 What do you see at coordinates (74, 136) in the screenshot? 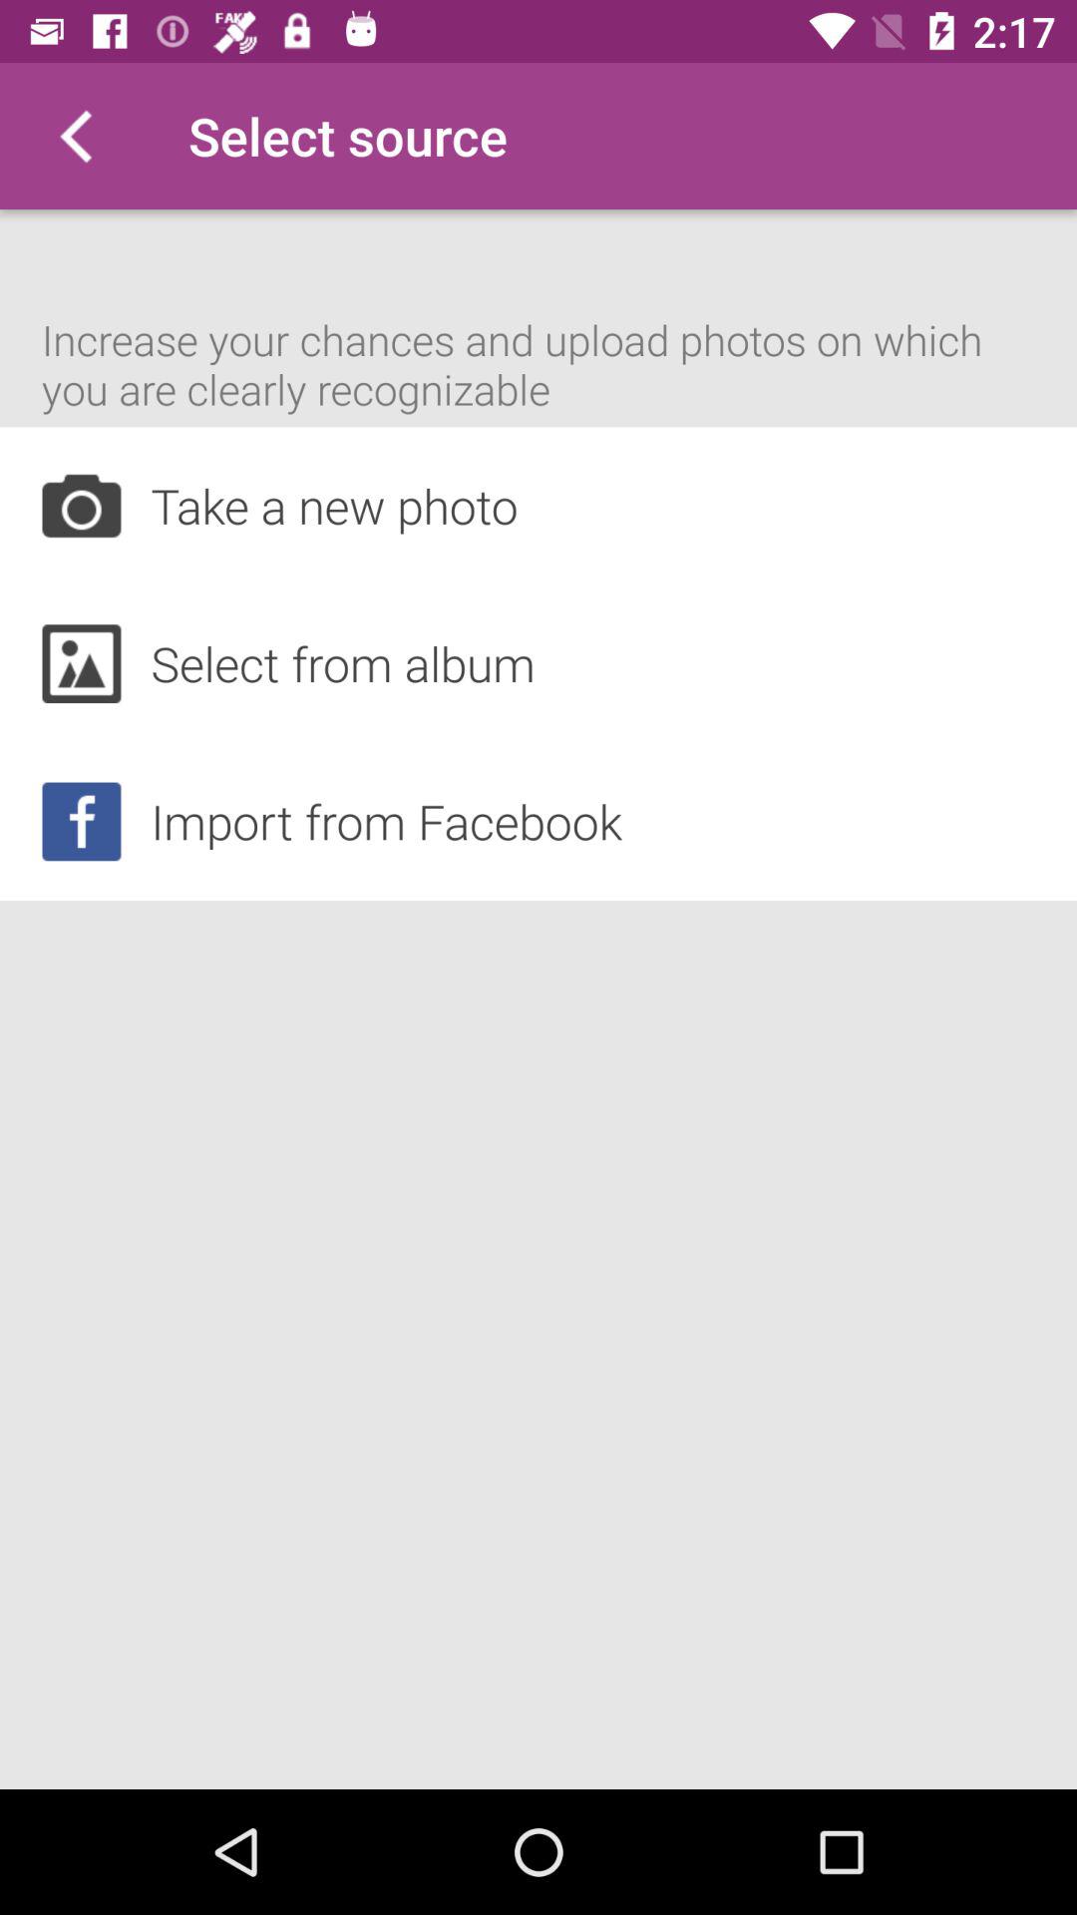
I see `go back` at bounding box center [74, 136].